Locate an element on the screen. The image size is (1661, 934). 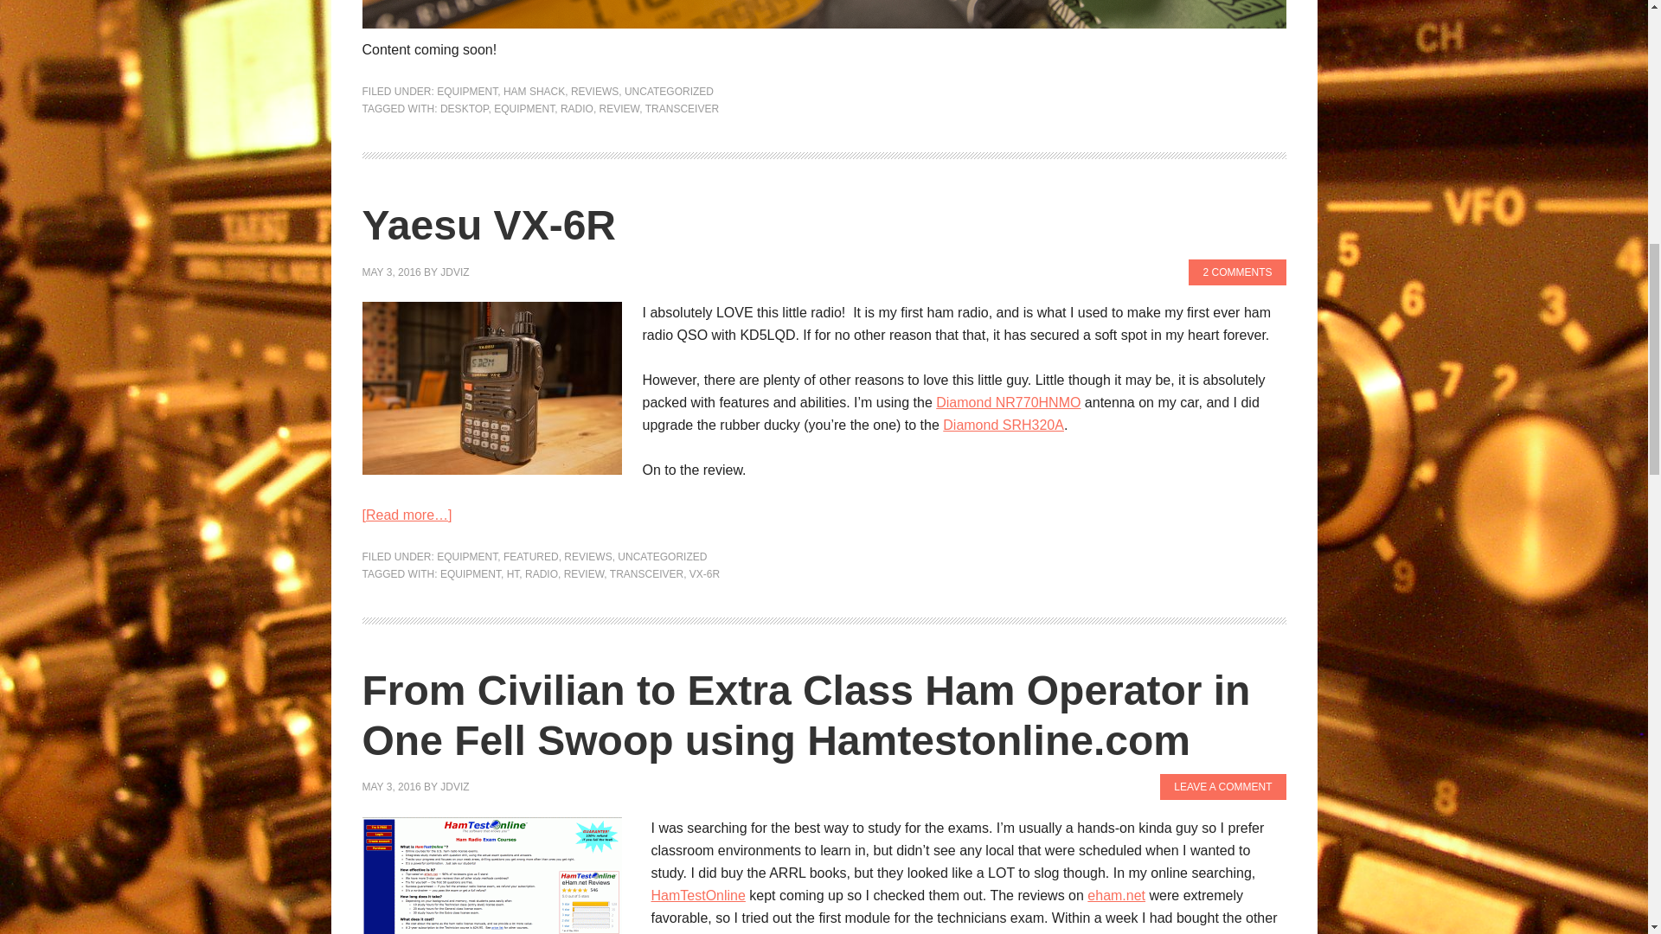
RADIO is located at coordinates (576, 108).